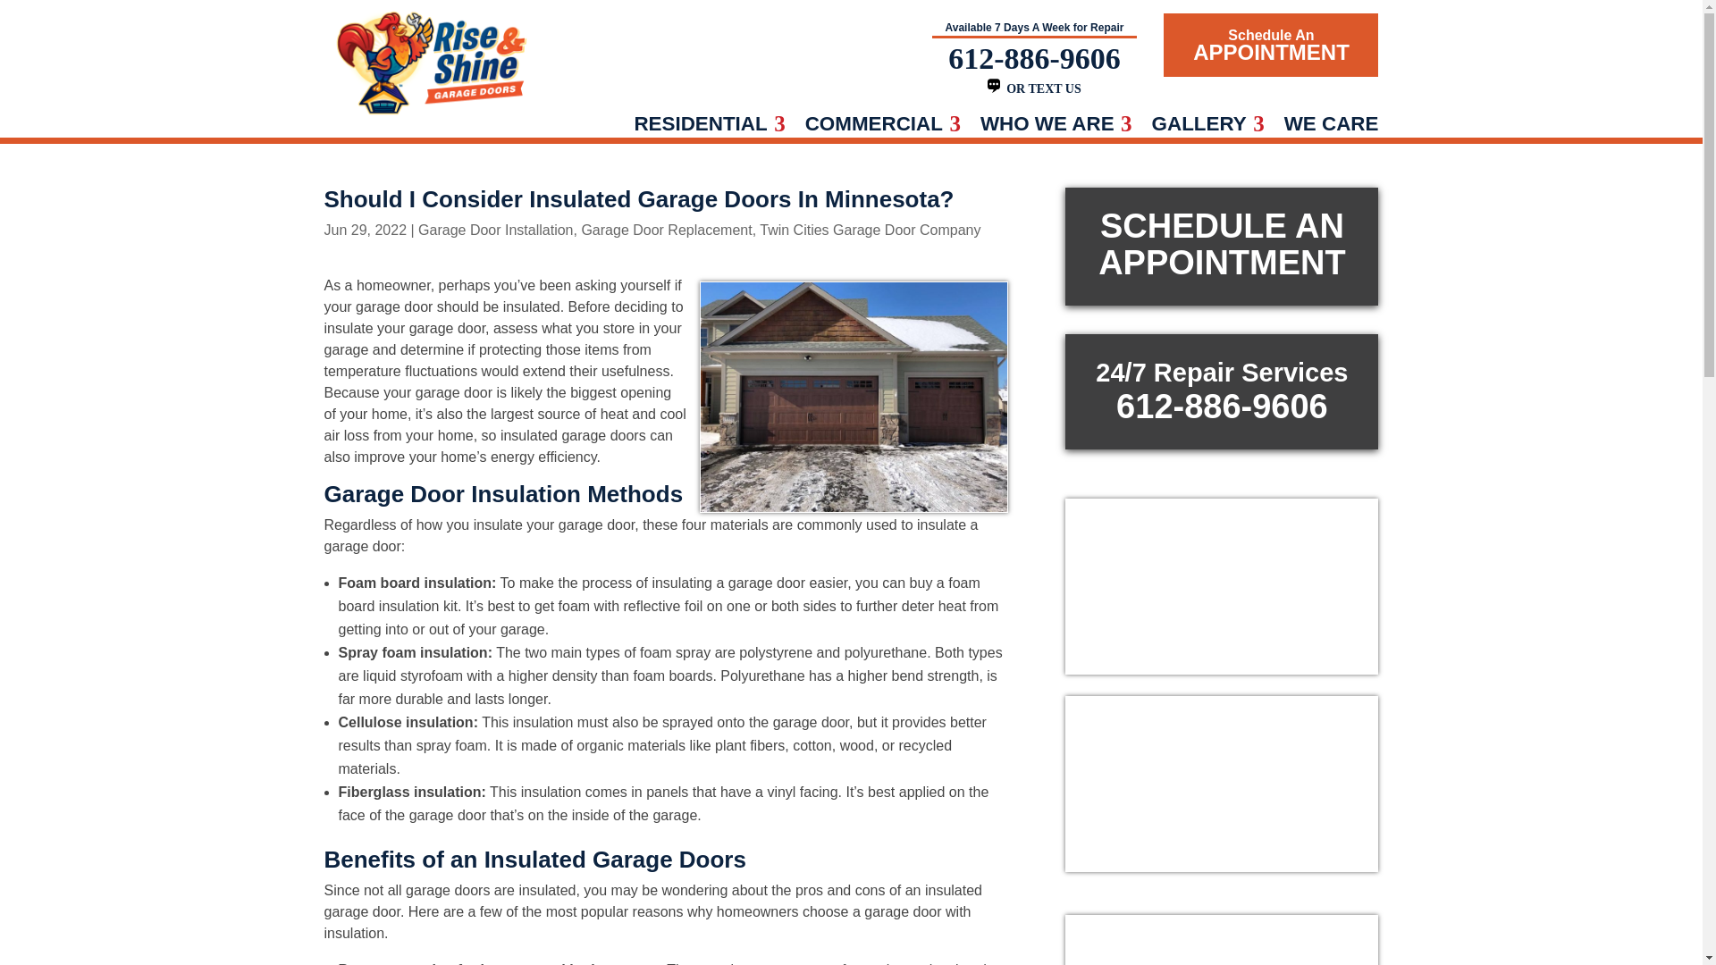 Image resolution: width=1716 pixels, height=965 pixels. Describe the element at coordinates (1208, 127) in the screenshot. I see `GALLERY` at that location.